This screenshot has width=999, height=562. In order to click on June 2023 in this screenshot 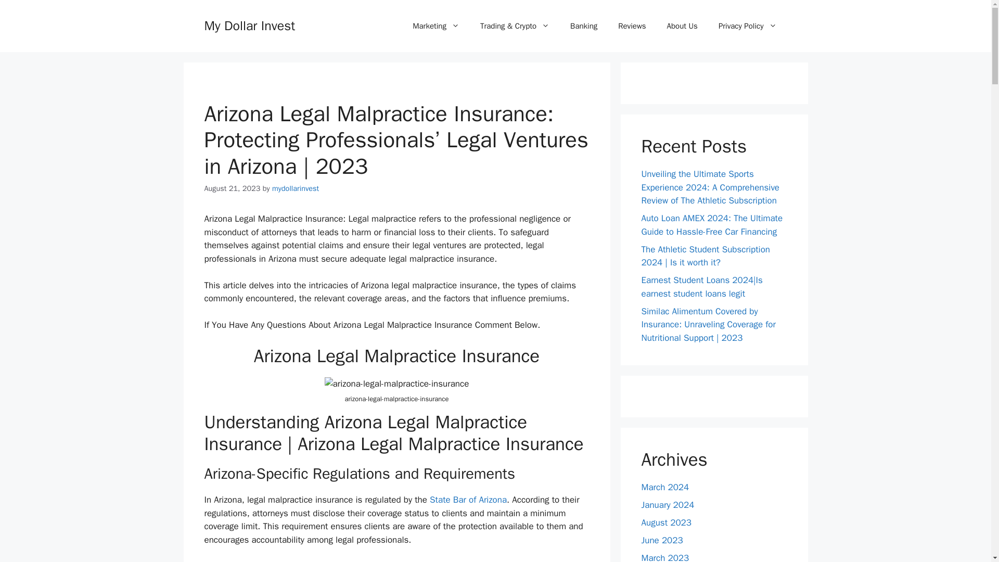, I will do `click(662, 540)`.